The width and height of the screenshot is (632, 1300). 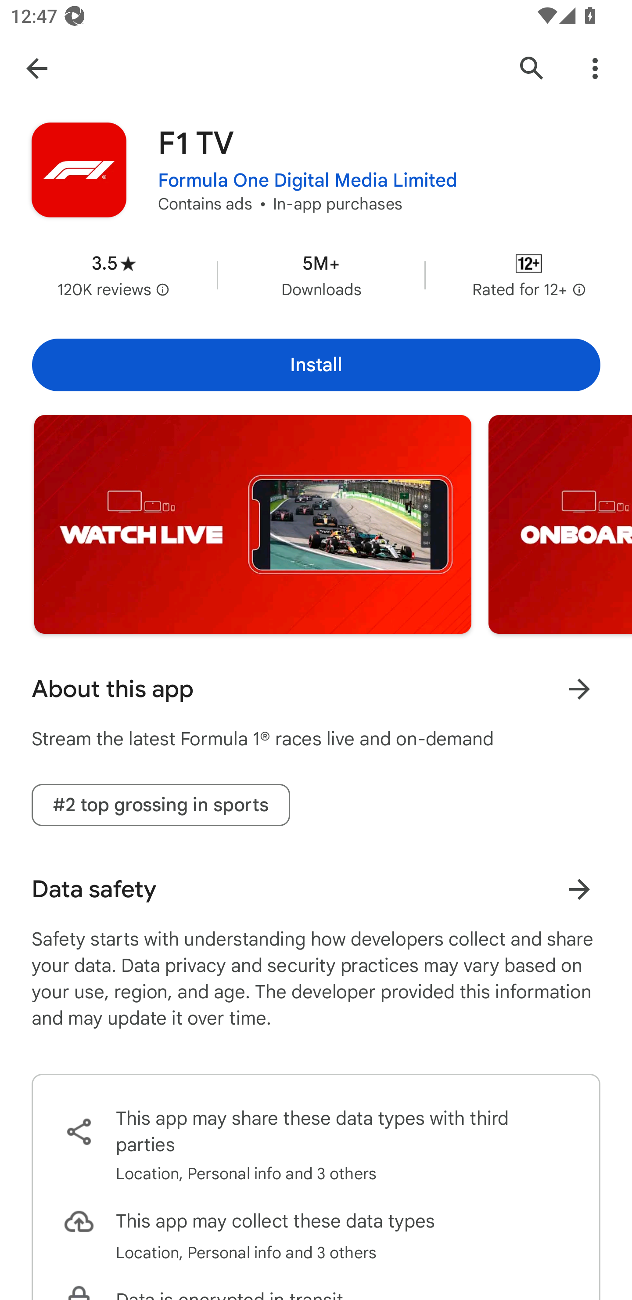 I want to click on Formula One Digital Media Limited, so click(x=308, y=181).